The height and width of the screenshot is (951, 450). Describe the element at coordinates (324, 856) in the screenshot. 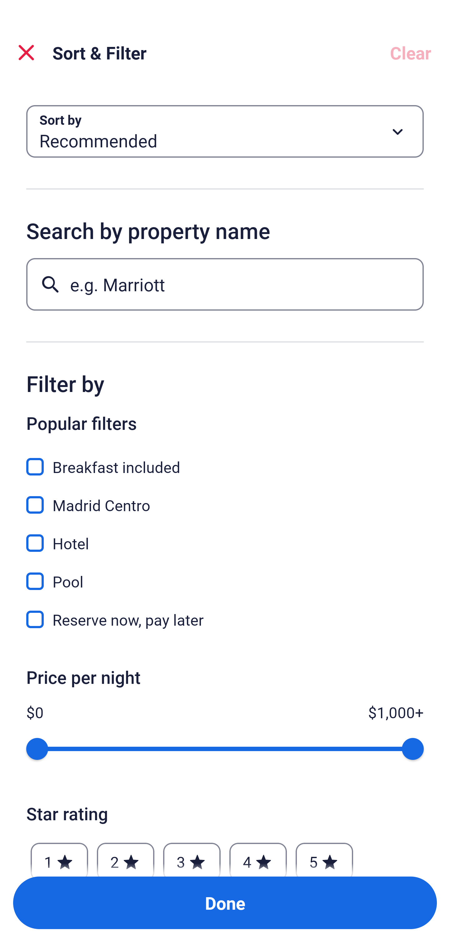

I see `5` at that location.